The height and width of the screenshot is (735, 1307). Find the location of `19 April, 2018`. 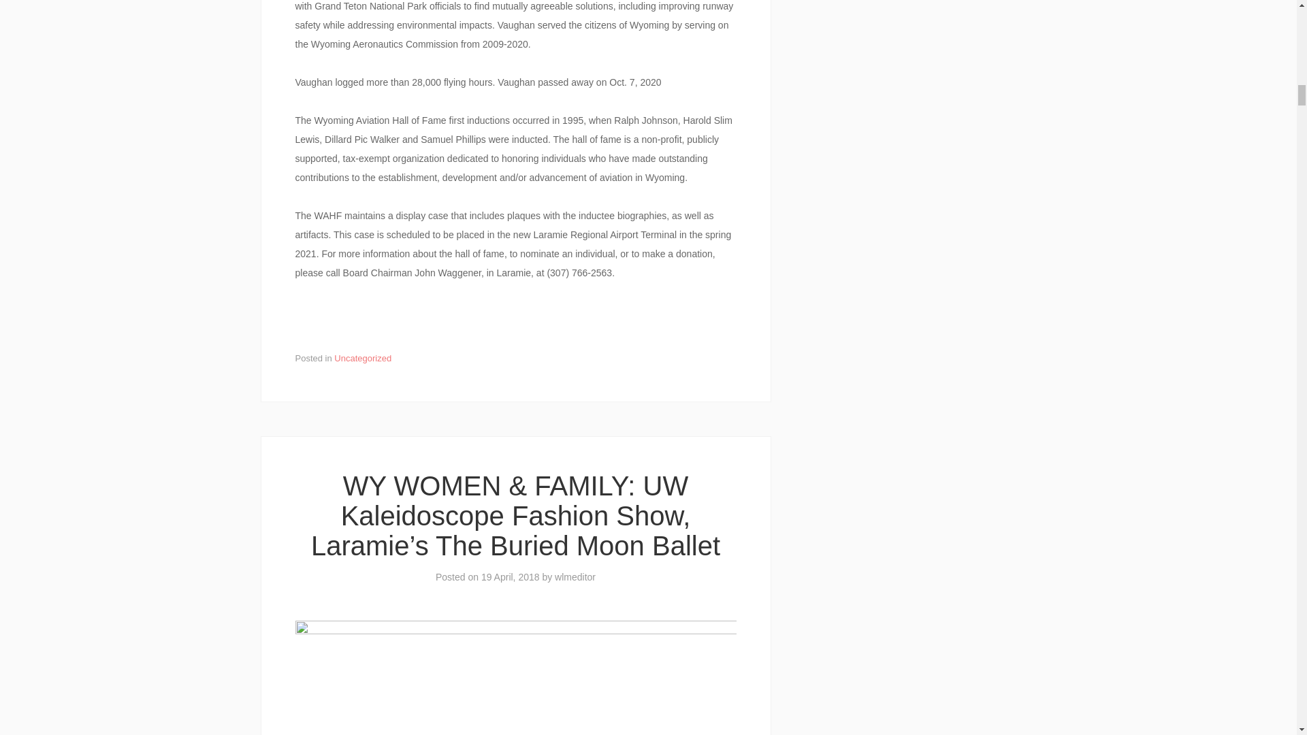

19 April, 2018 is located at coordinates (510, 577).